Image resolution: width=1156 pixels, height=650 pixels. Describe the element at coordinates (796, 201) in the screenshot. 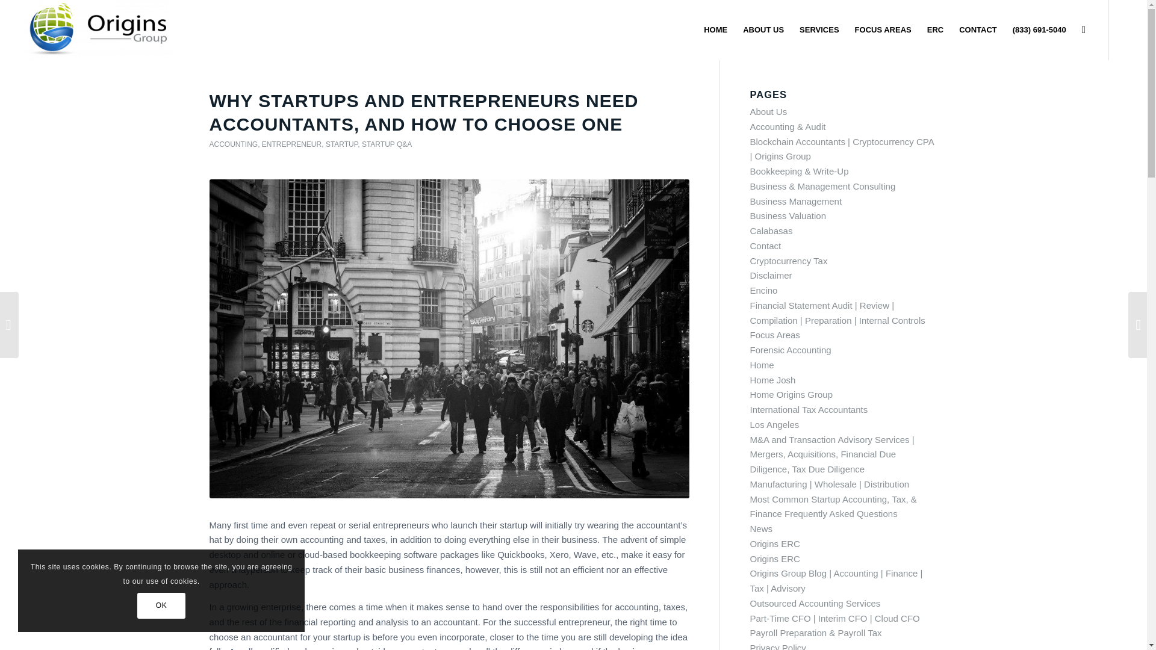

I see `Business Management` at that location.